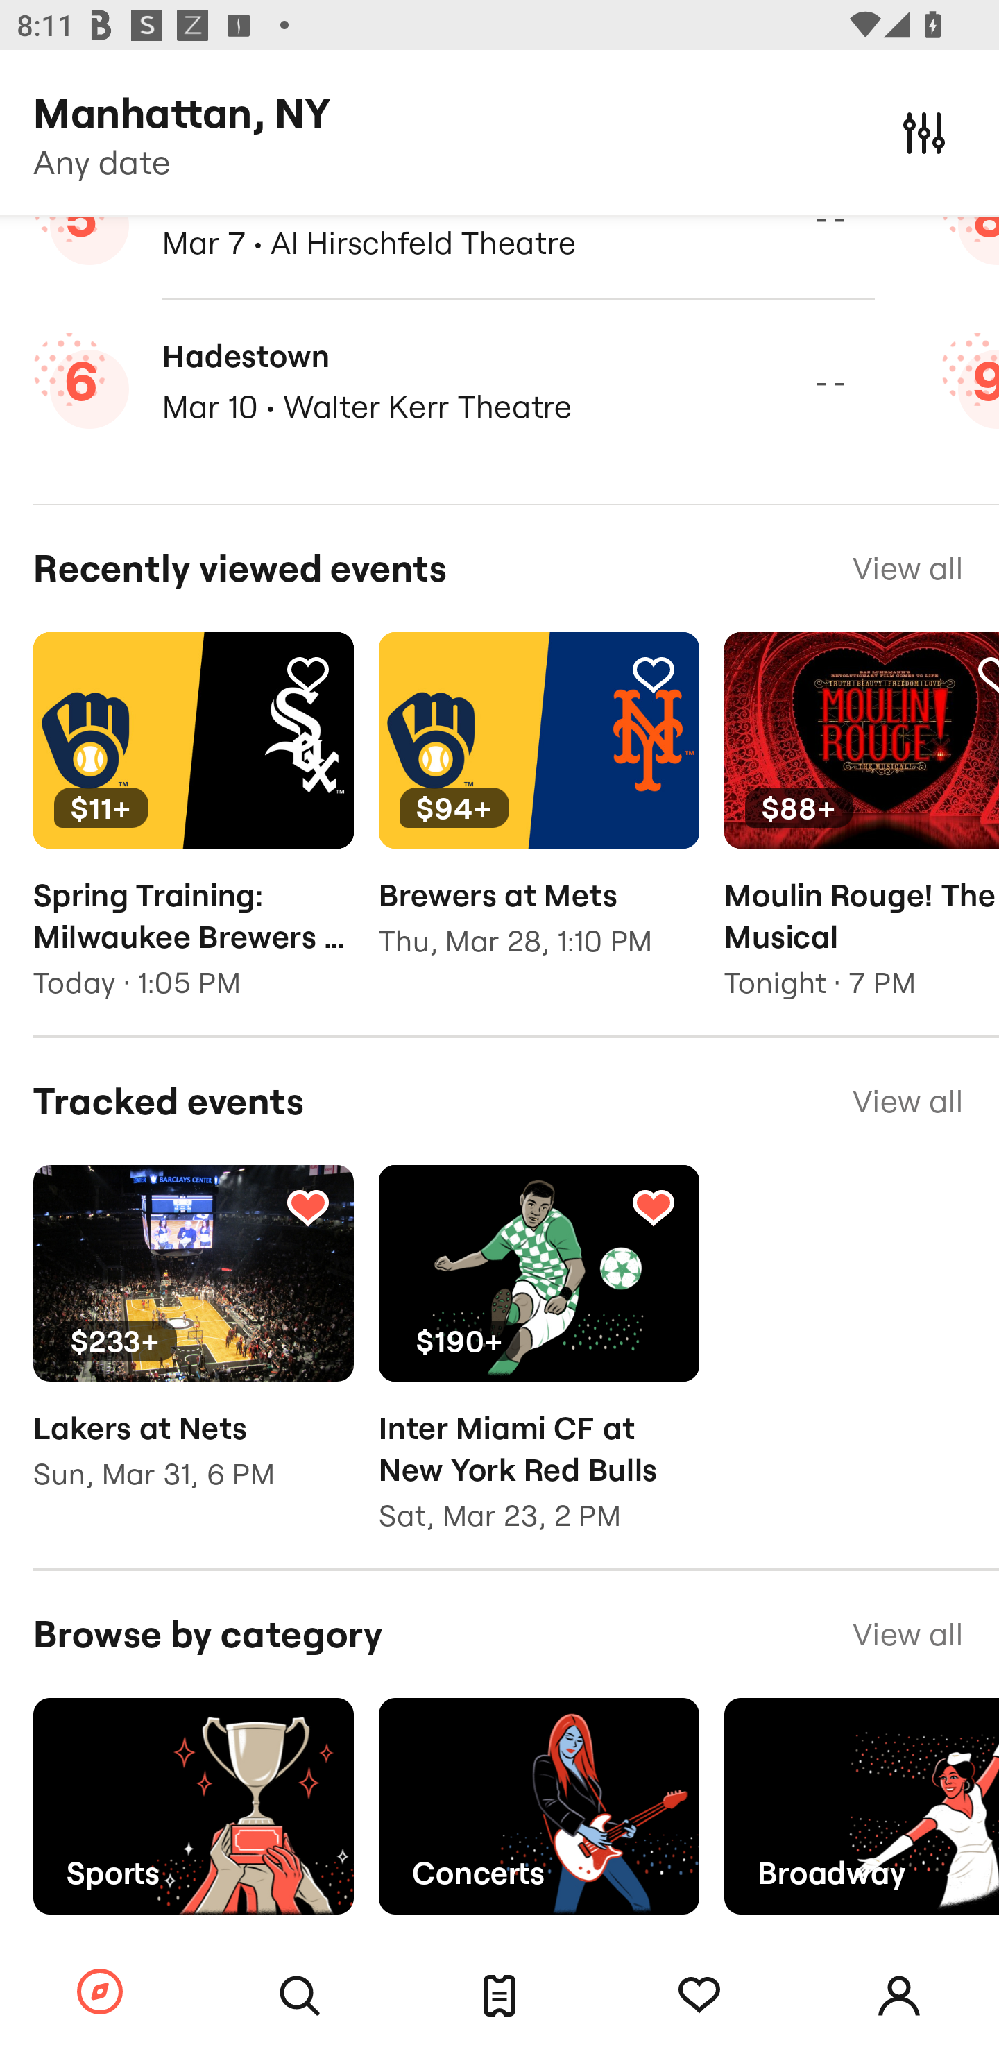  What do you see at coordinates (499, 1996) in the screenshot?
I see `Tickets` at bounding box center [499, 1996].